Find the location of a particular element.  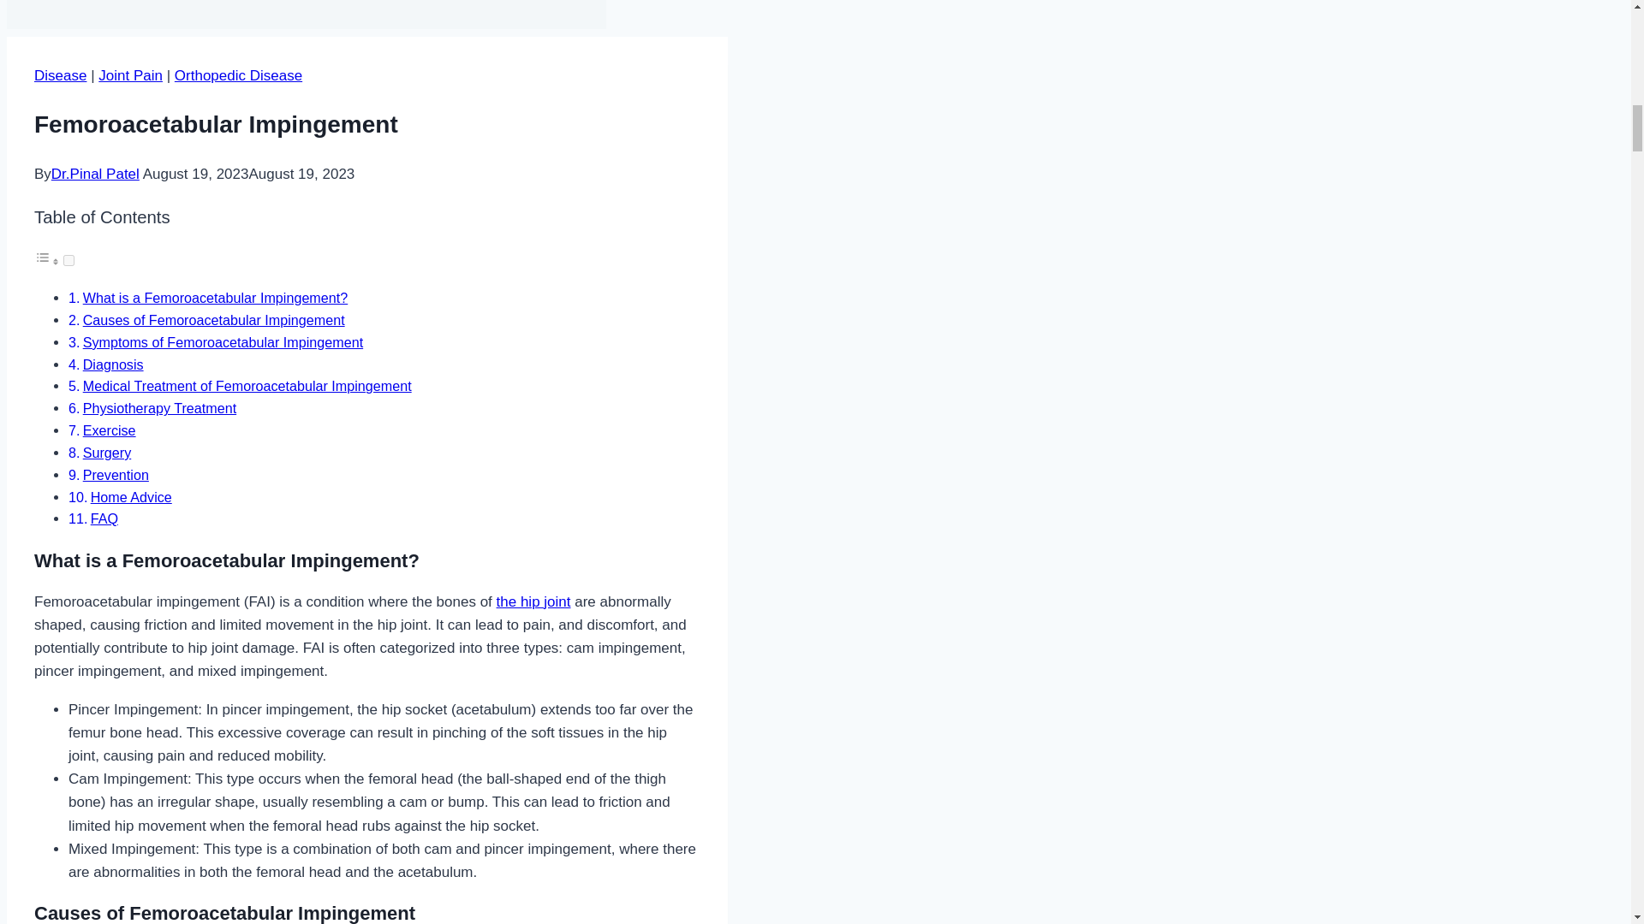

What is a Femoroacetabular Impingement? is located at coordinates (216, 298).